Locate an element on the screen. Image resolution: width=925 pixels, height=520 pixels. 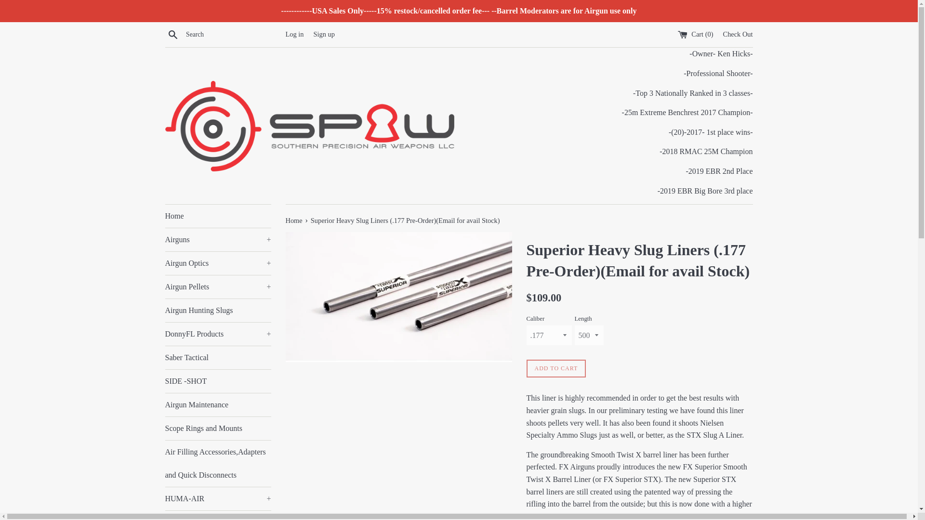
Saber Tactical is located at coordinates (218, 357).